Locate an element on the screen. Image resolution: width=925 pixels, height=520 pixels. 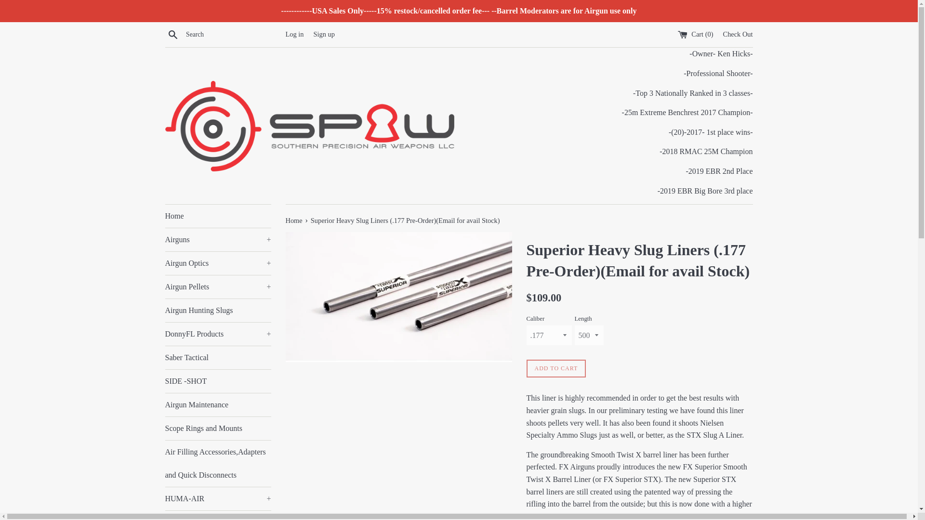
Saber Tactical is located at coordinates (218, 357).